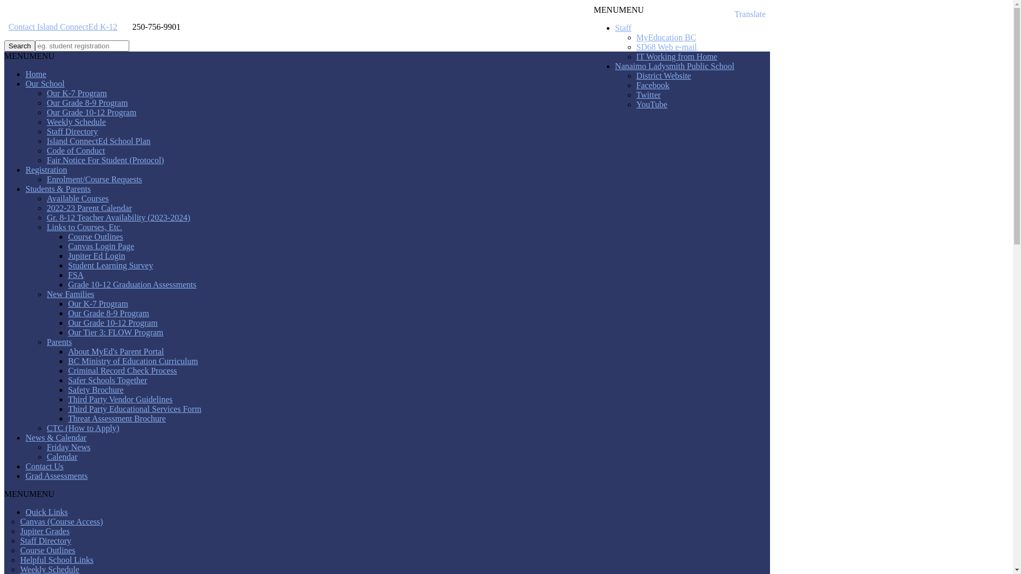 The height and width of the screenshot is (574, 1021). Describe the element at coordinates (58, 189) in the screenshot. I see `Students & Parents` at that location.